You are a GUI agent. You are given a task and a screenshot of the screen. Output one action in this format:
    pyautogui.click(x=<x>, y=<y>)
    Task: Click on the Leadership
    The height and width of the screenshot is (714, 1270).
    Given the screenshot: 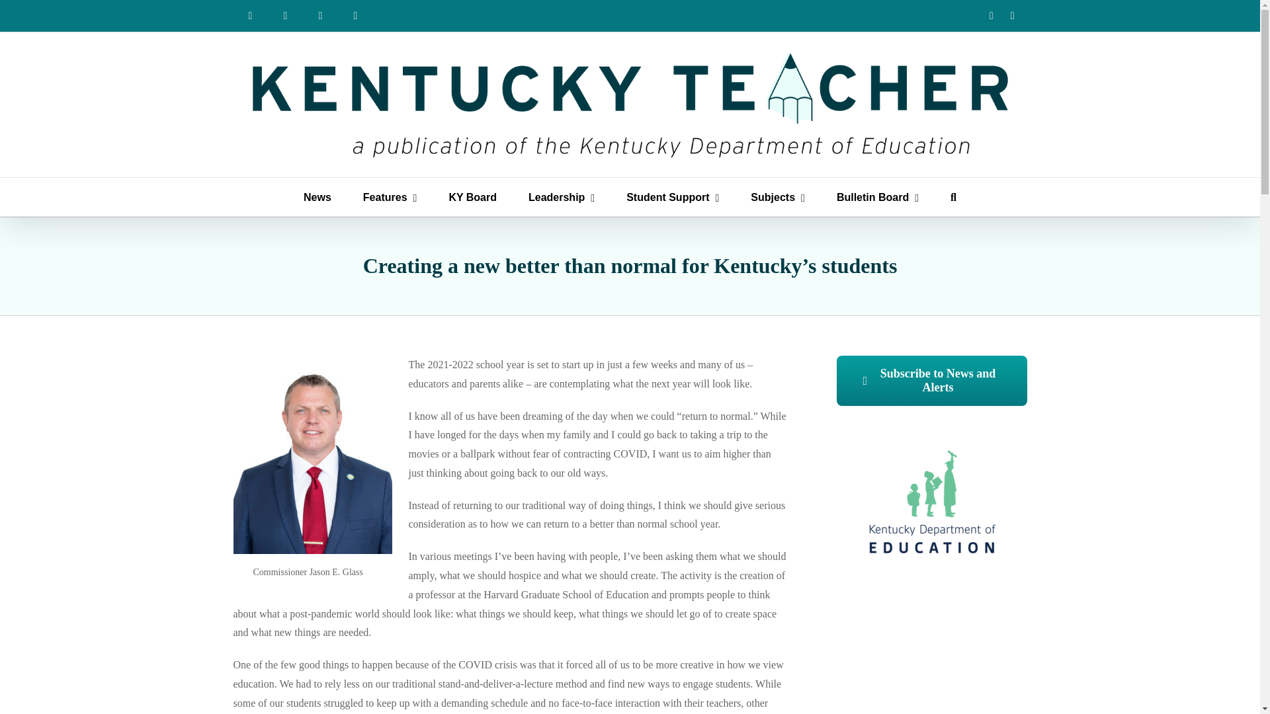 What is the action you would take?
    pyautogui.click(x=561, y=197)
    